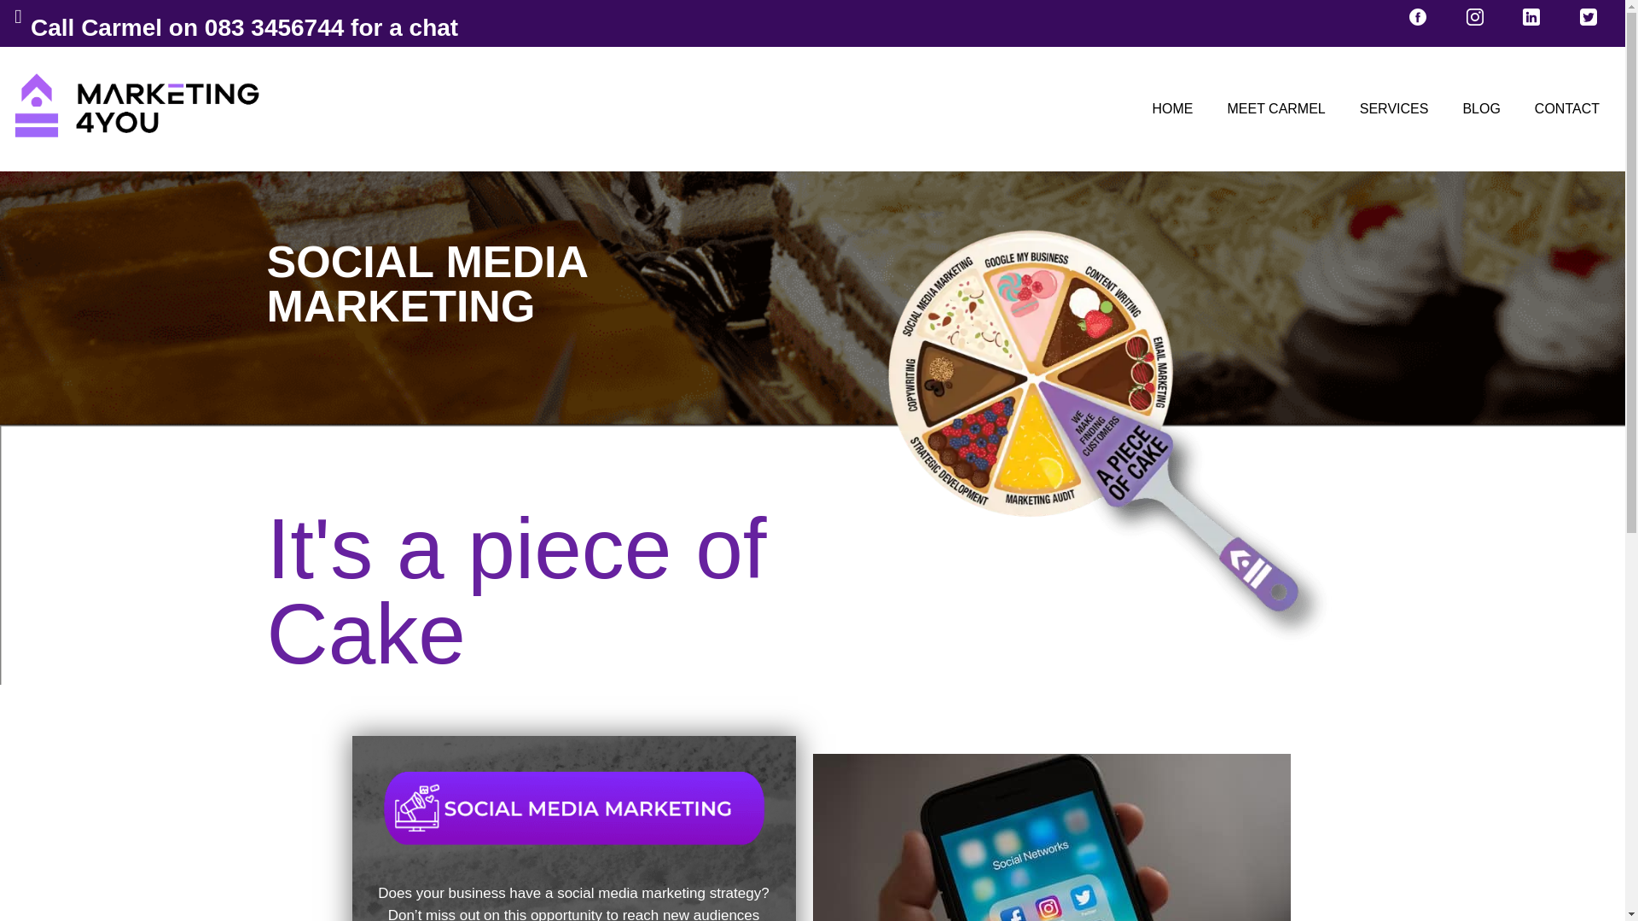 This screenshot has height=921, width=1638. What do you see at coordinates (1567, 109) in the screenshot?
I see `CONTACT` at bounding box center [1567, 109].